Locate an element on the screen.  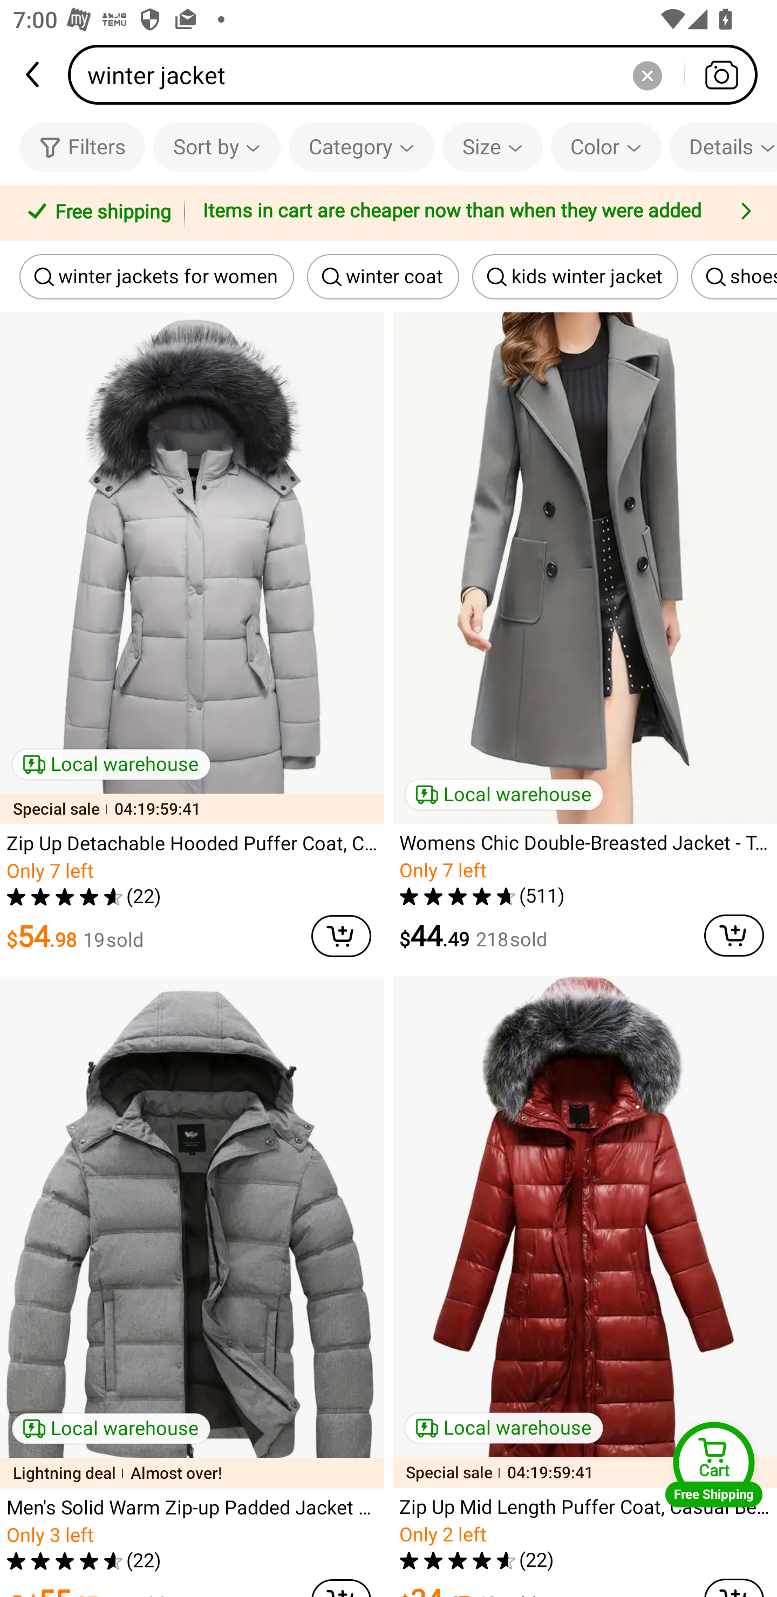
Size is located at coordinates (492, 147).